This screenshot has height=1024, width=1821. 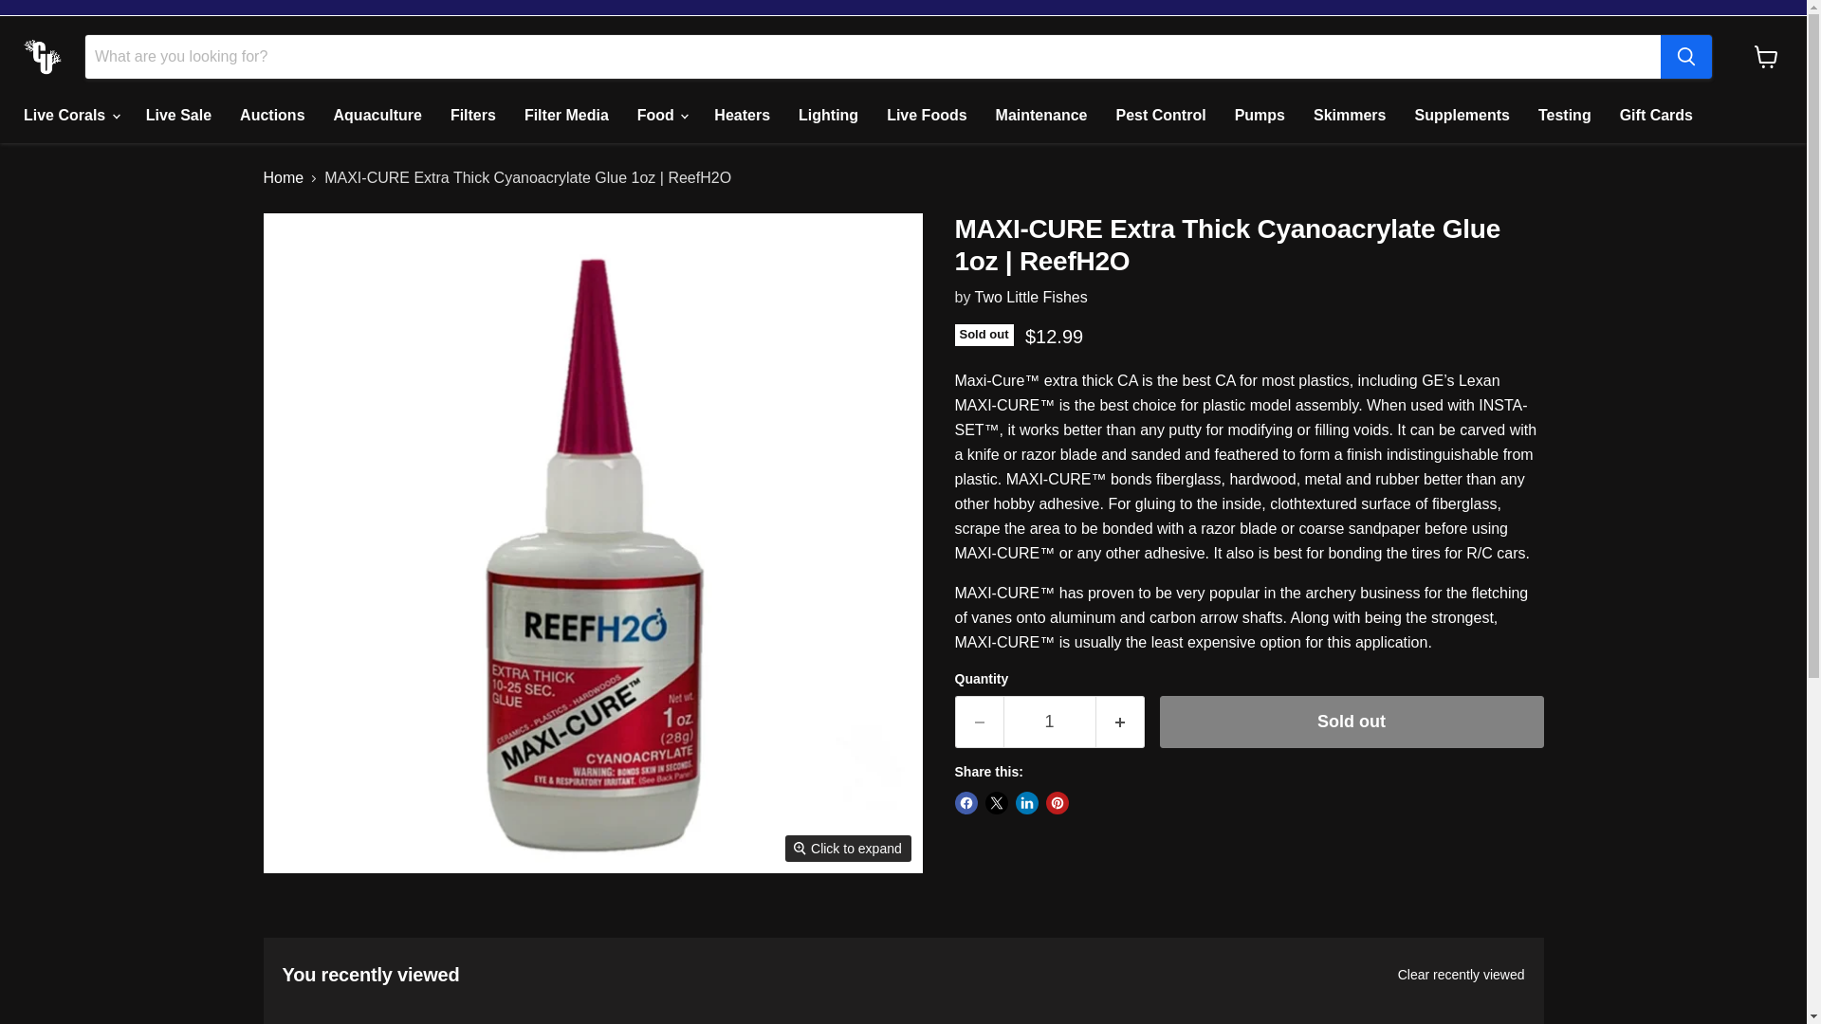 What do you see at coordinates (1565, 116) in the screenshot?
I see `Testing` at bounding box center [1565, 116].